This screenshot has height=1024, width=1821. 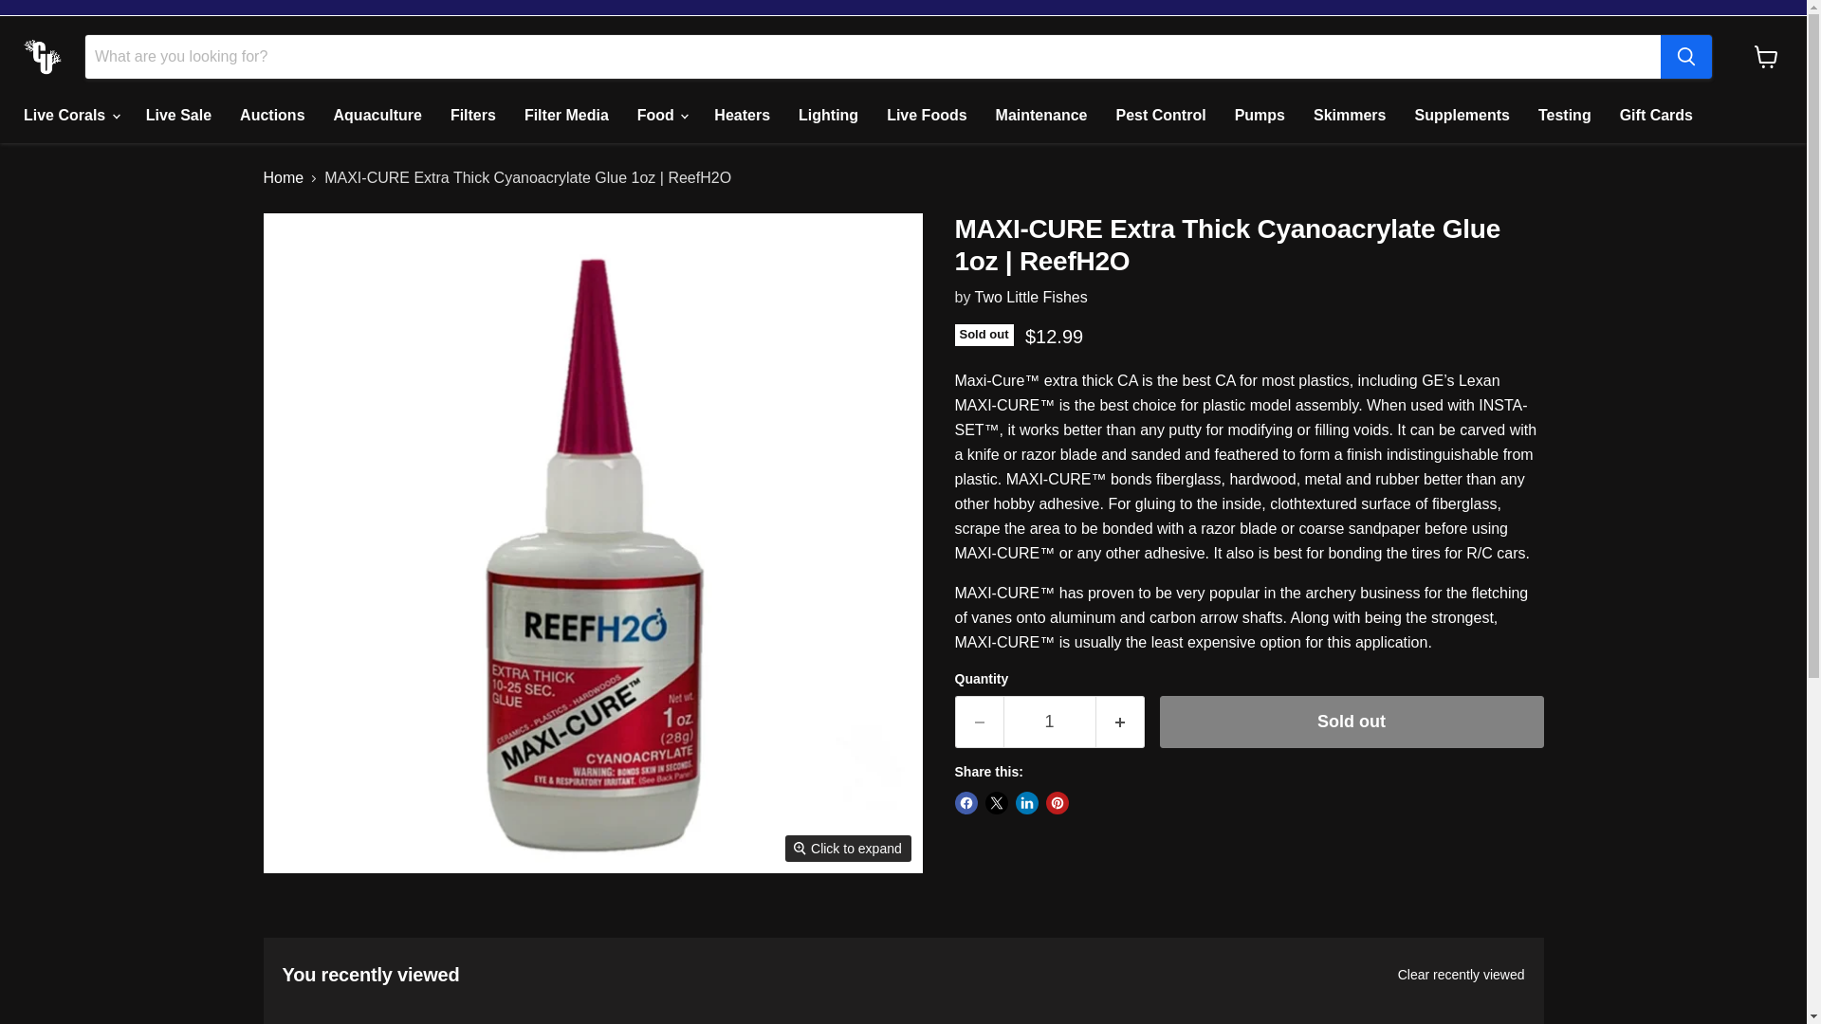 What do you see at coordinates (1565, 116) in the screenshot?
I see `Testing` at bounding box center [1565, 116].